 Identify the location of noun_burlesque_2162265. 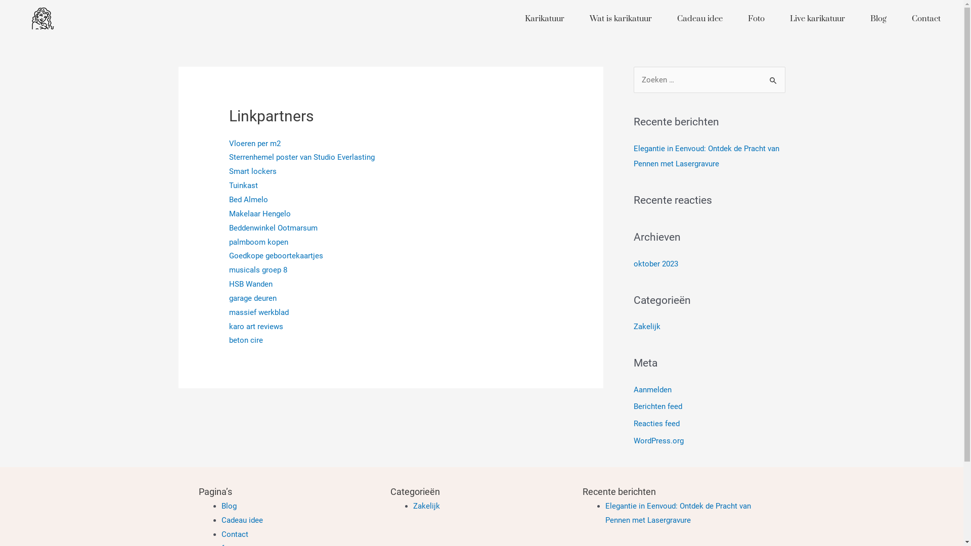
(43, 18).